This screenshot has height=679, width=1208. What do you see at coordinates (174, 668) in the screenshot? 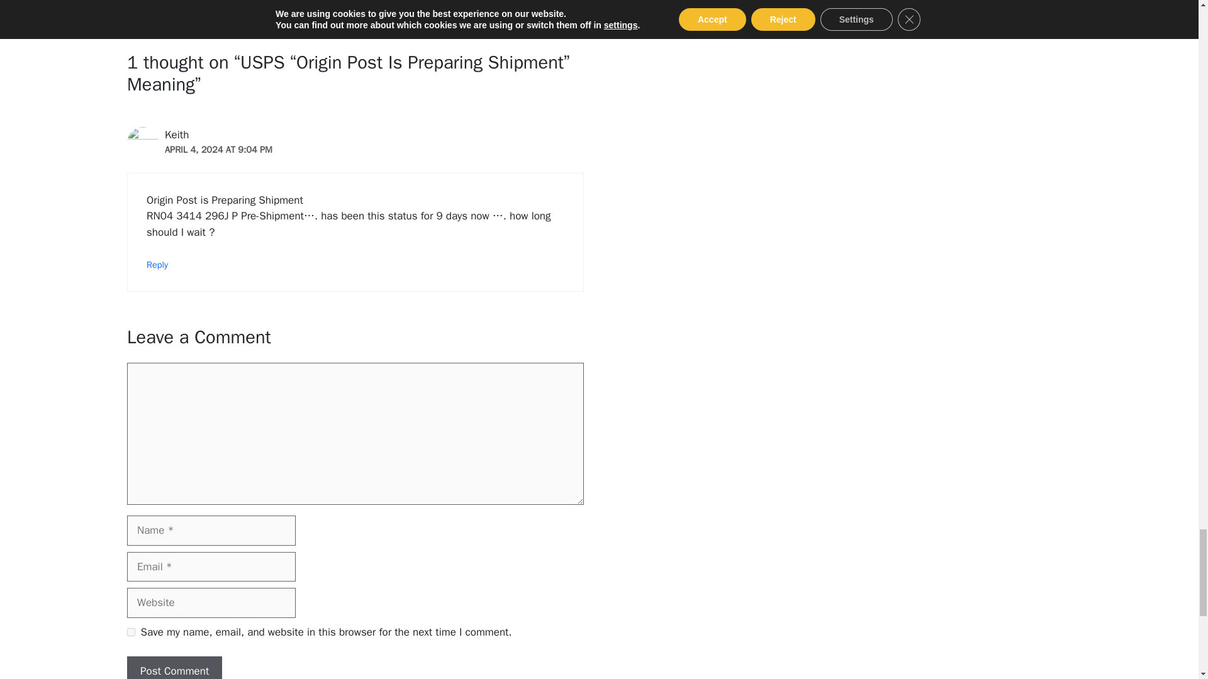
I see `Post Comment` at bounding box center [174, 668].